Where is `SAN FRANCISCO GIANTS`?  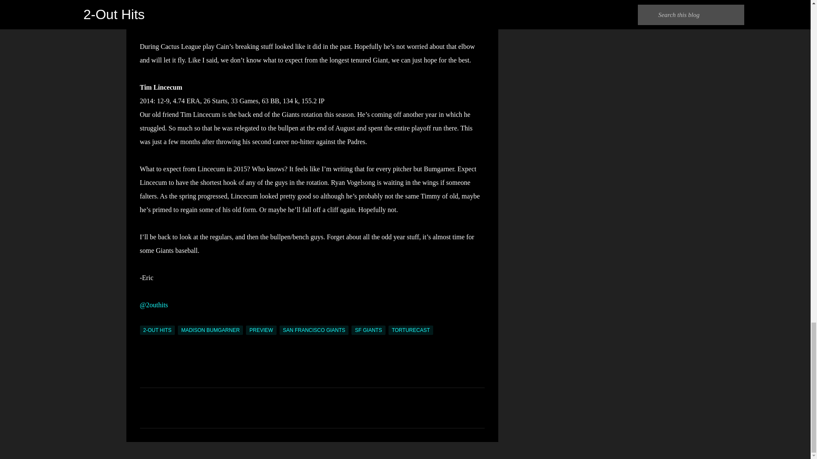
SAN FRANCISCO GIANTS is located at coordinates (314, 330).